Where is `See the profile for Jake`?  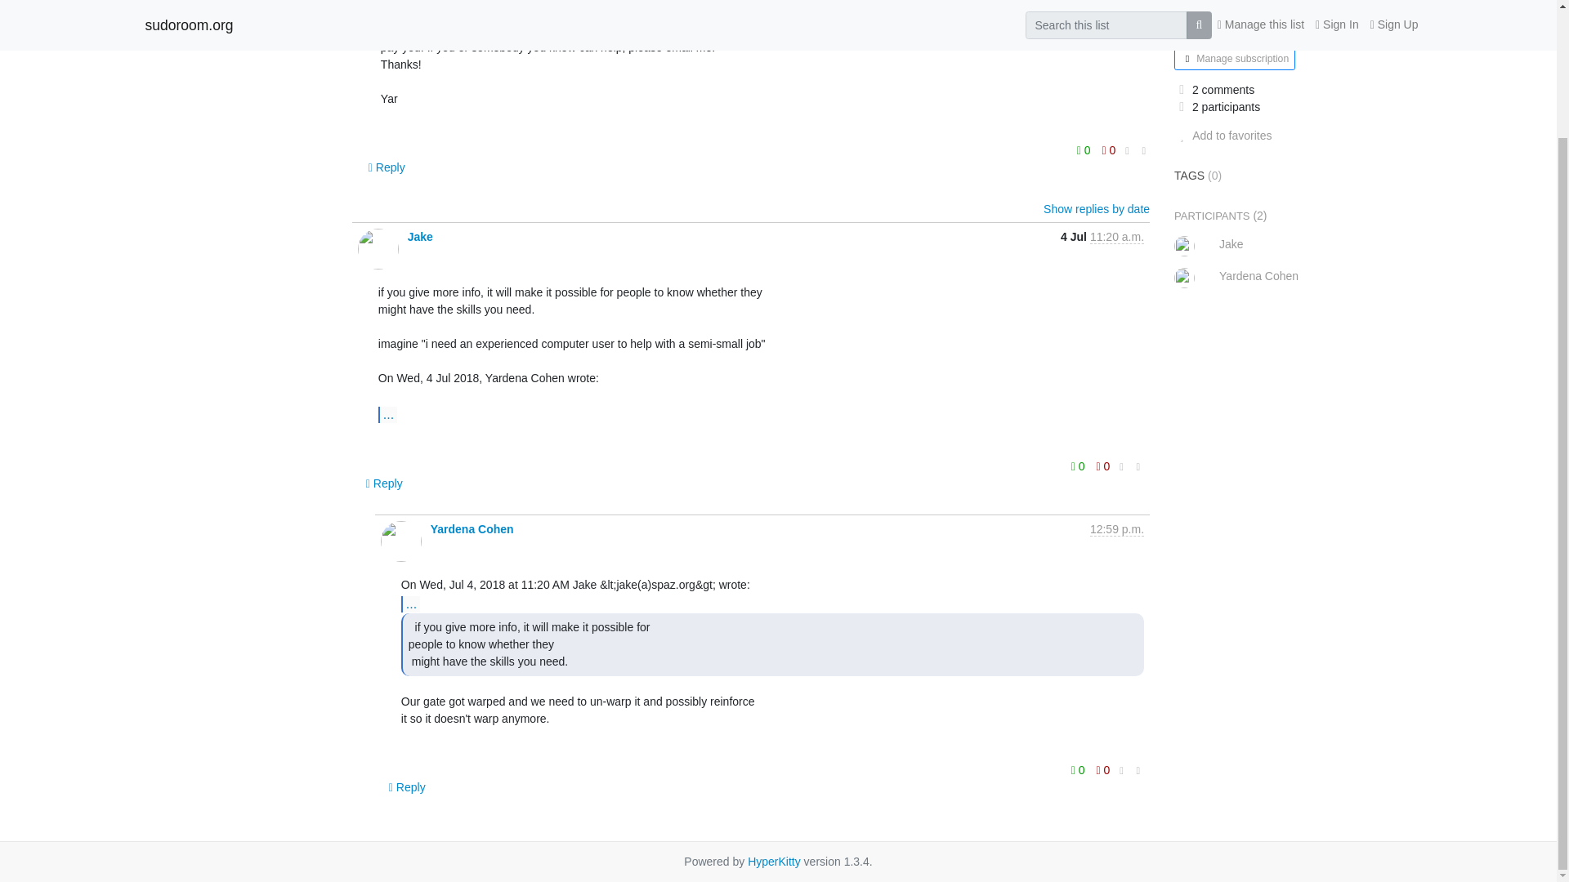
See the profile for Jake is located at coordinates (420, 237).